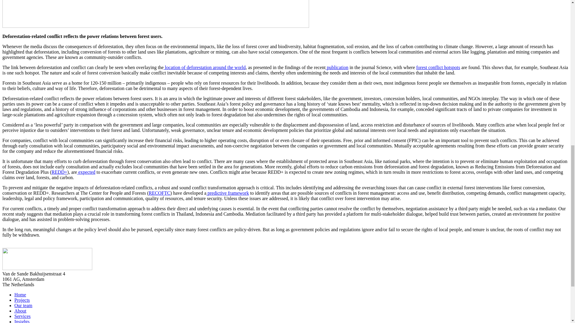  What do you see at coordinates (22, 316) in the screenshot?
I see `Services` at bounding box center [22, 316].